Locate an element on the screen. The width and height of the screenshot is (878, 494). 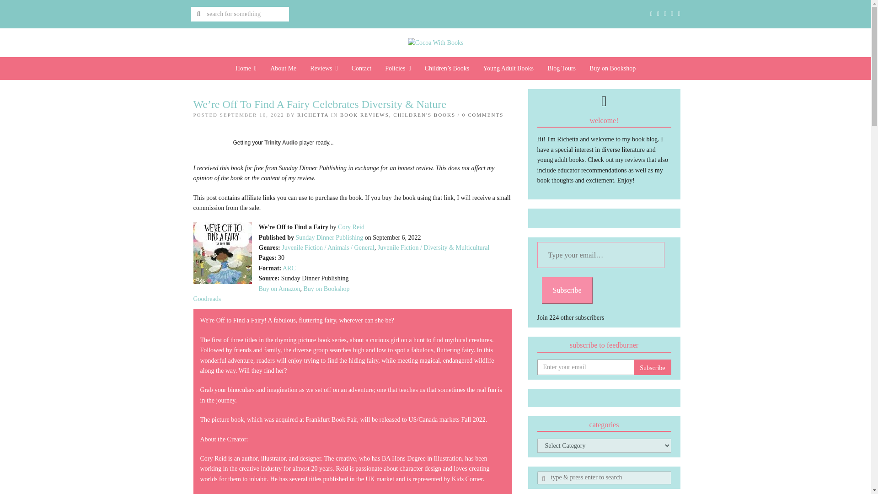
Home   is located at coordinates (246, 69).